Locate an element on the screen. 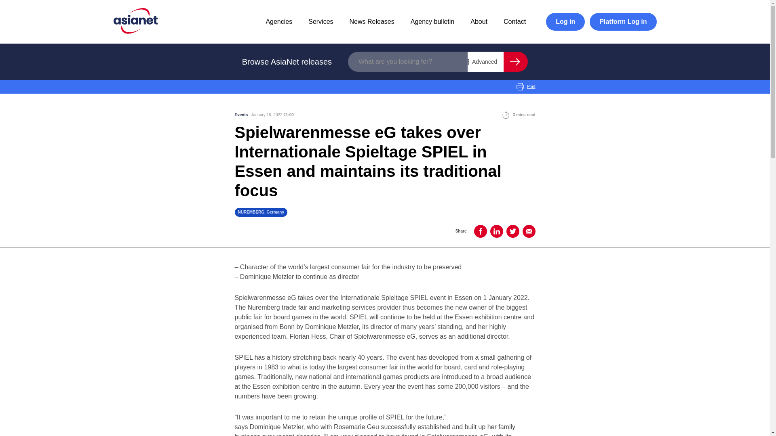  News Releases is located at coordinates (372, 21).